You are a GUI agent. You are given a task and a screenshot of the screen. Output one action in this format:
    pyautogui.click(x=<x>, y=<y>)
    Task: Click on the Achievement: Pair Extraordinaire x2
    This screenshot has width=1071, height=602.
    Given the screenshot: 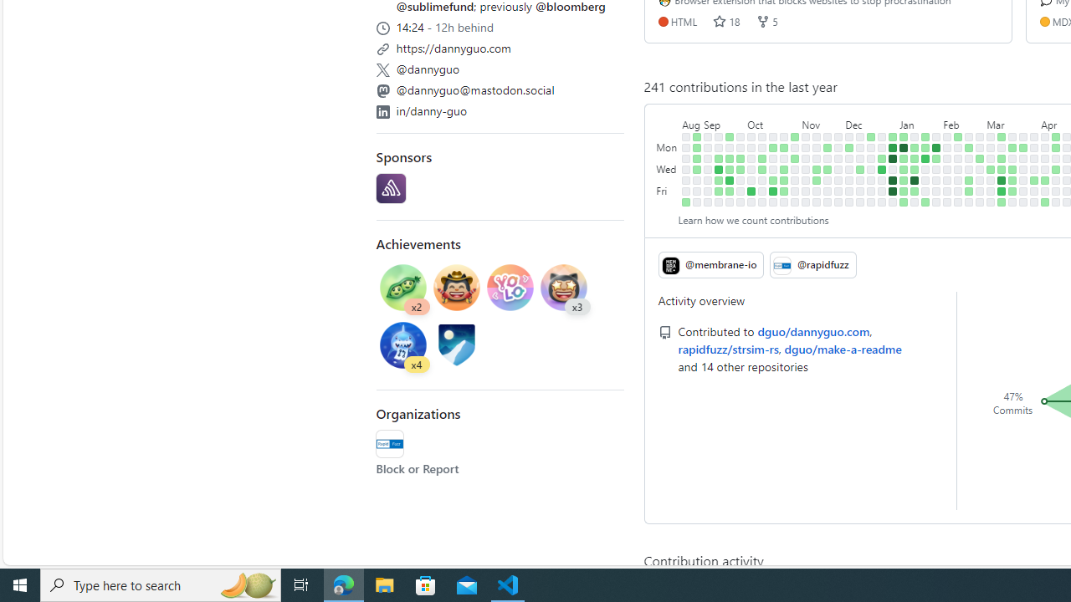 What is the action you would take?
    pyautogui.click(x=403, y=289)
    